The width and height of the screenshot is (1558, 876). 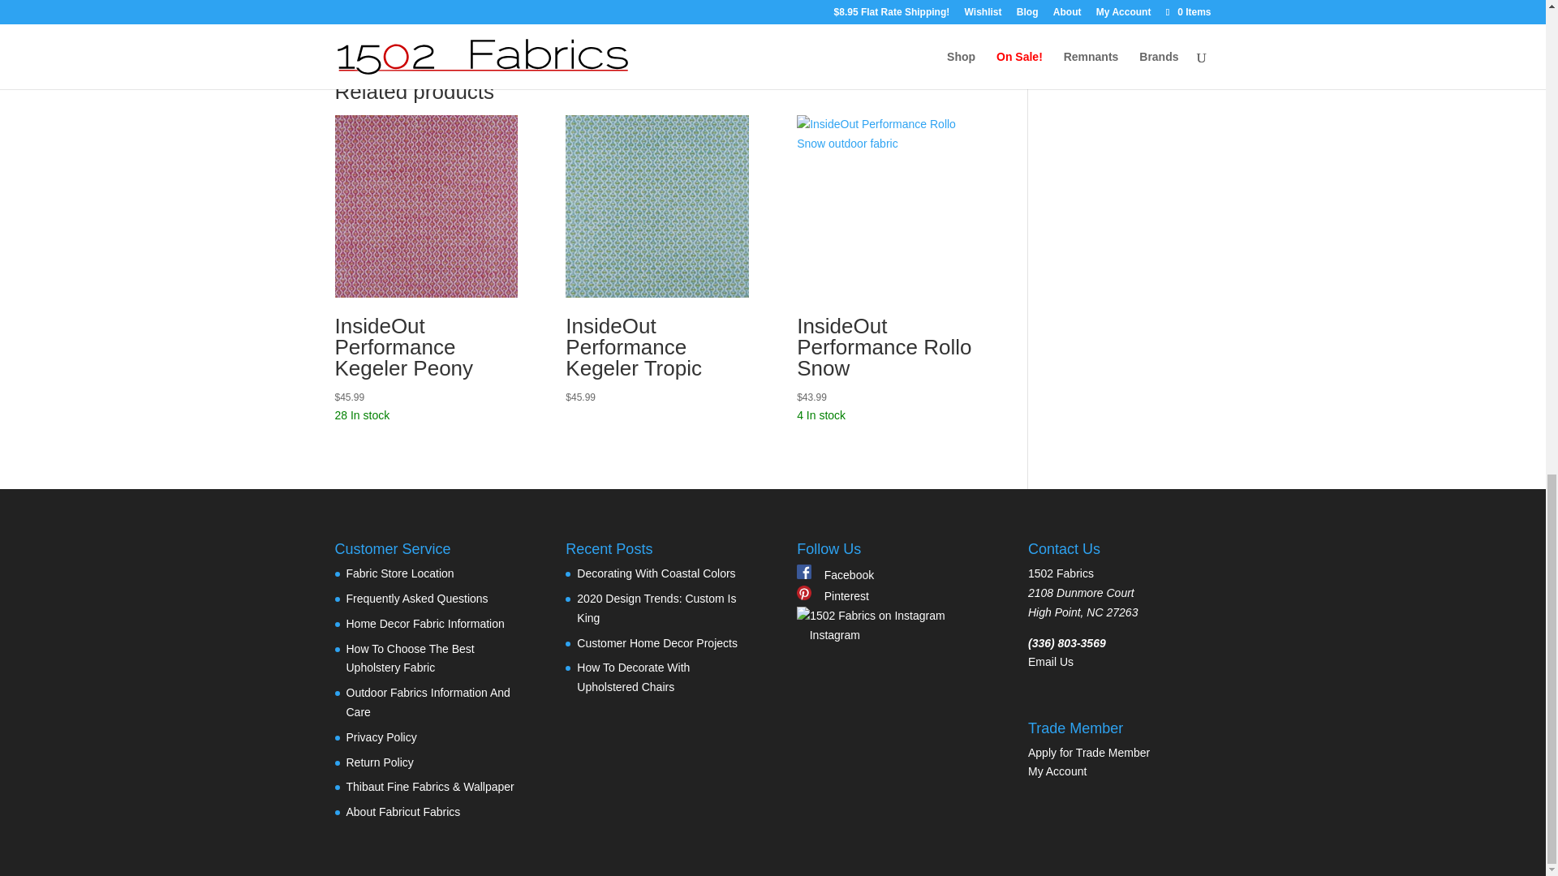 I want to click on Outdoor Fabrics Information And Care, so click(x=427, y=702).